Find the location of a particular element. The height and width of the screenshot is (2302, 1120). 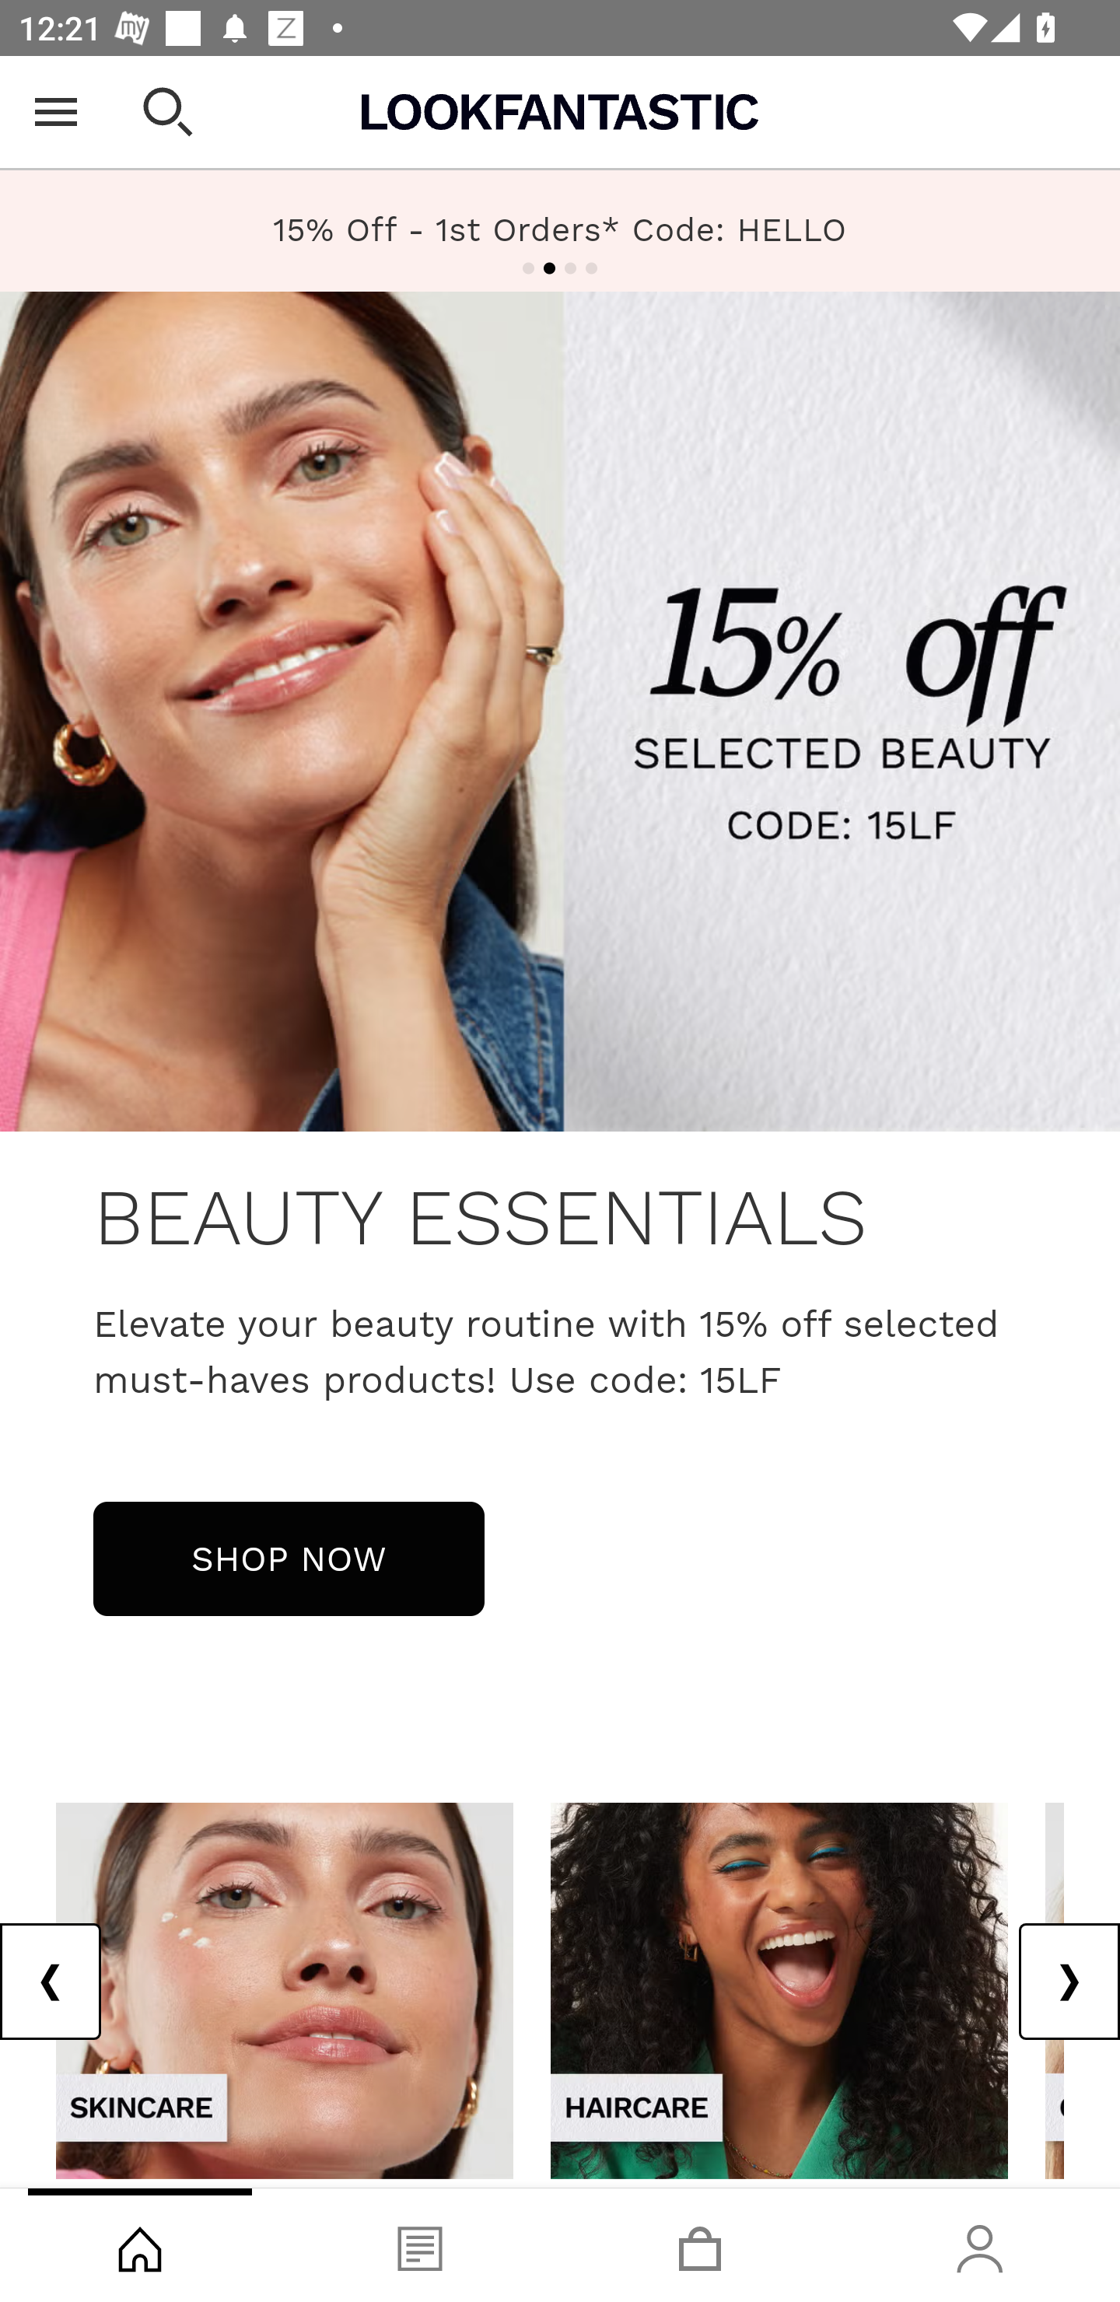

Next is located at coordinates (1069, 1982).